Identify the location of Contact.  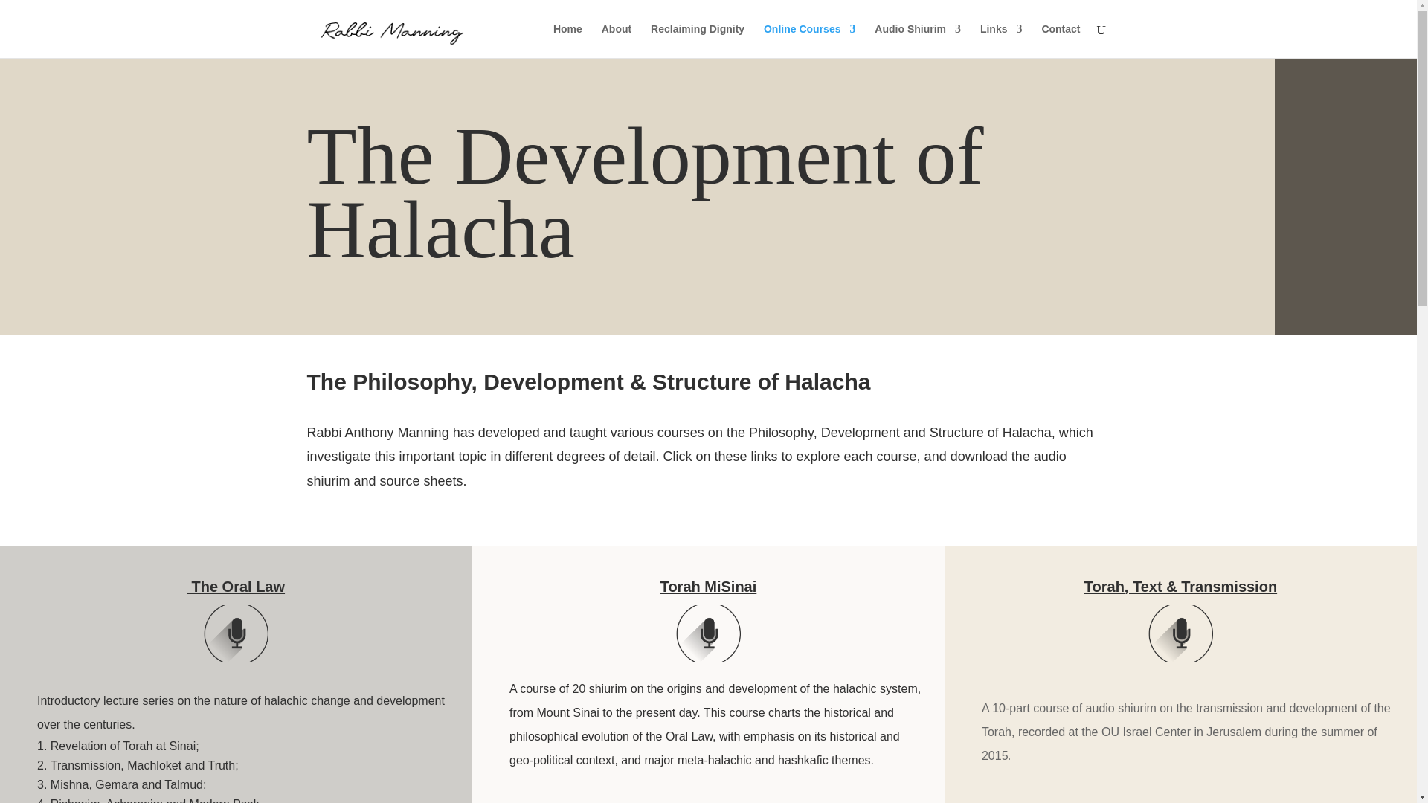
(1060, 40).